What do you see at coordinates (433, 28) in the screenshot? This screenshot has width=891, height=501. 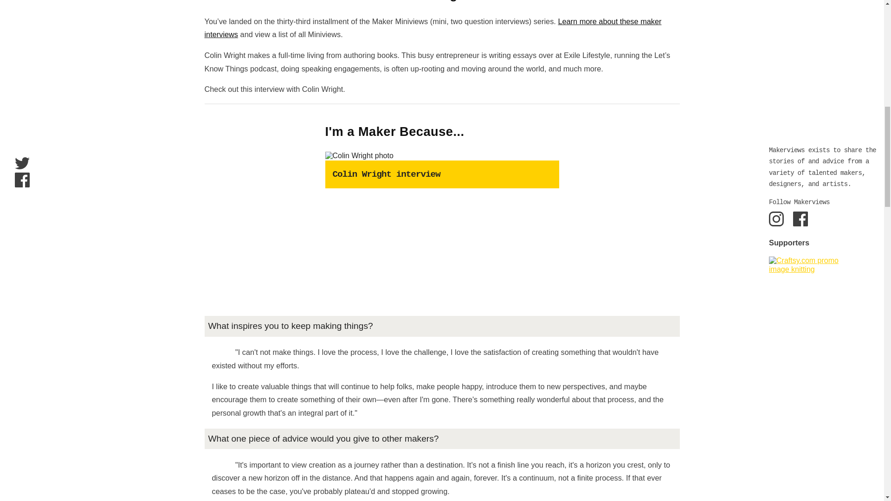 I see `Maker mini interviews` at bounding box center [433, 28].